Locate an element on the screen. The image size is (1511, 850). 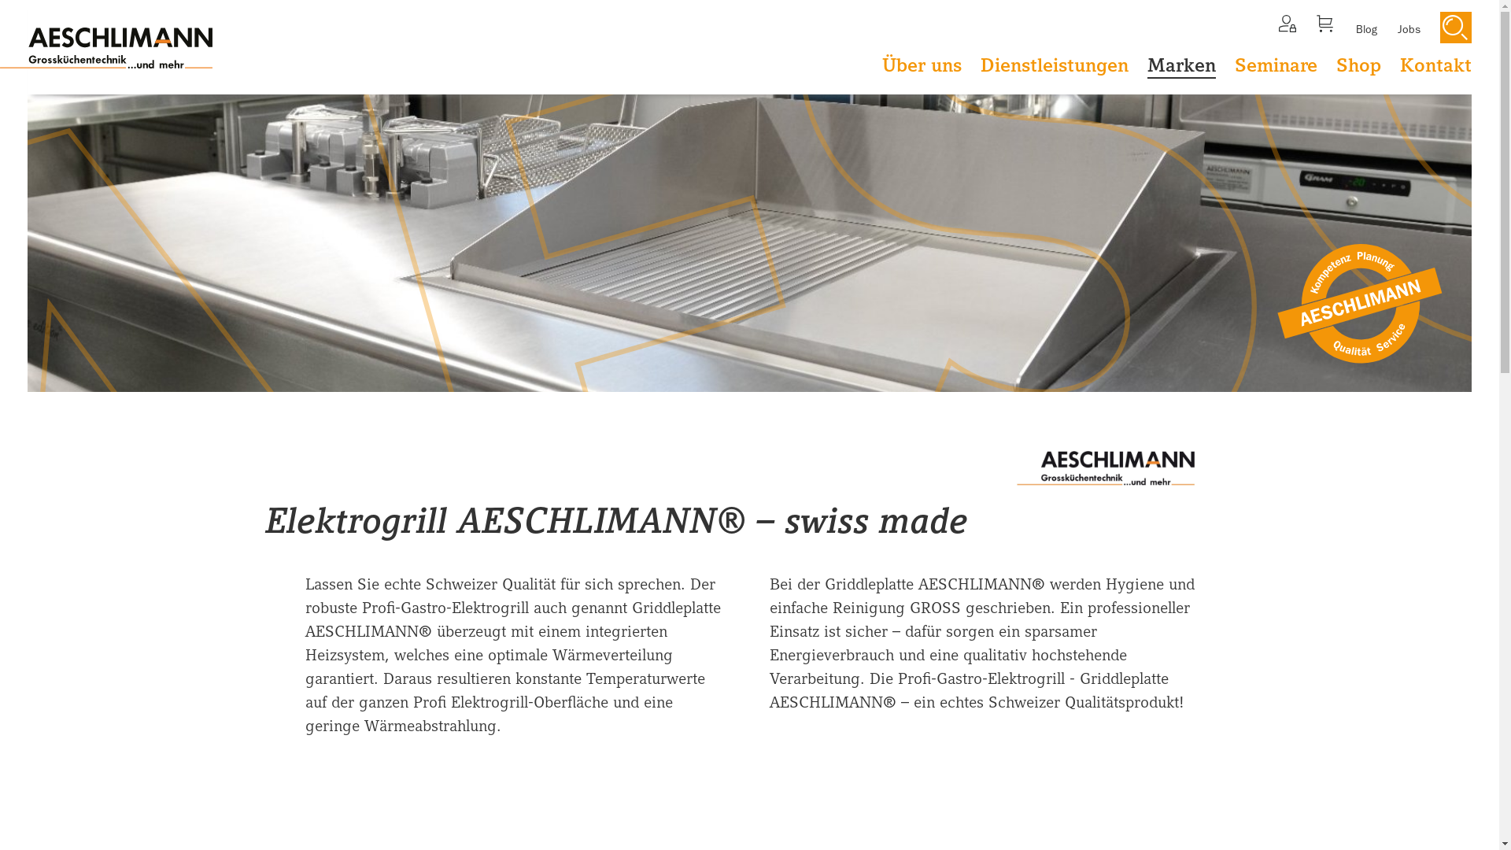
Kontakt is located at coordinates (1435, 66).